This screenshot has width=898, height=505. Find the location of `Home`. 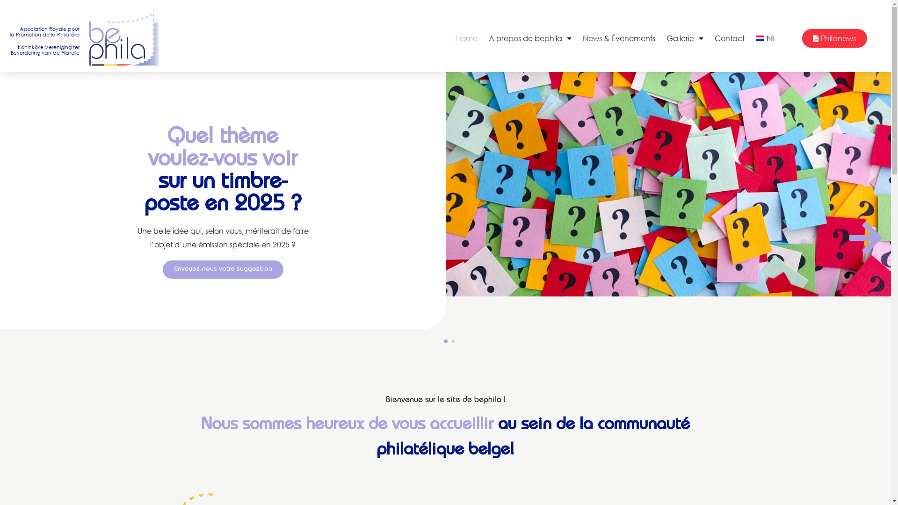

Home is located at coordinates (467, 38).